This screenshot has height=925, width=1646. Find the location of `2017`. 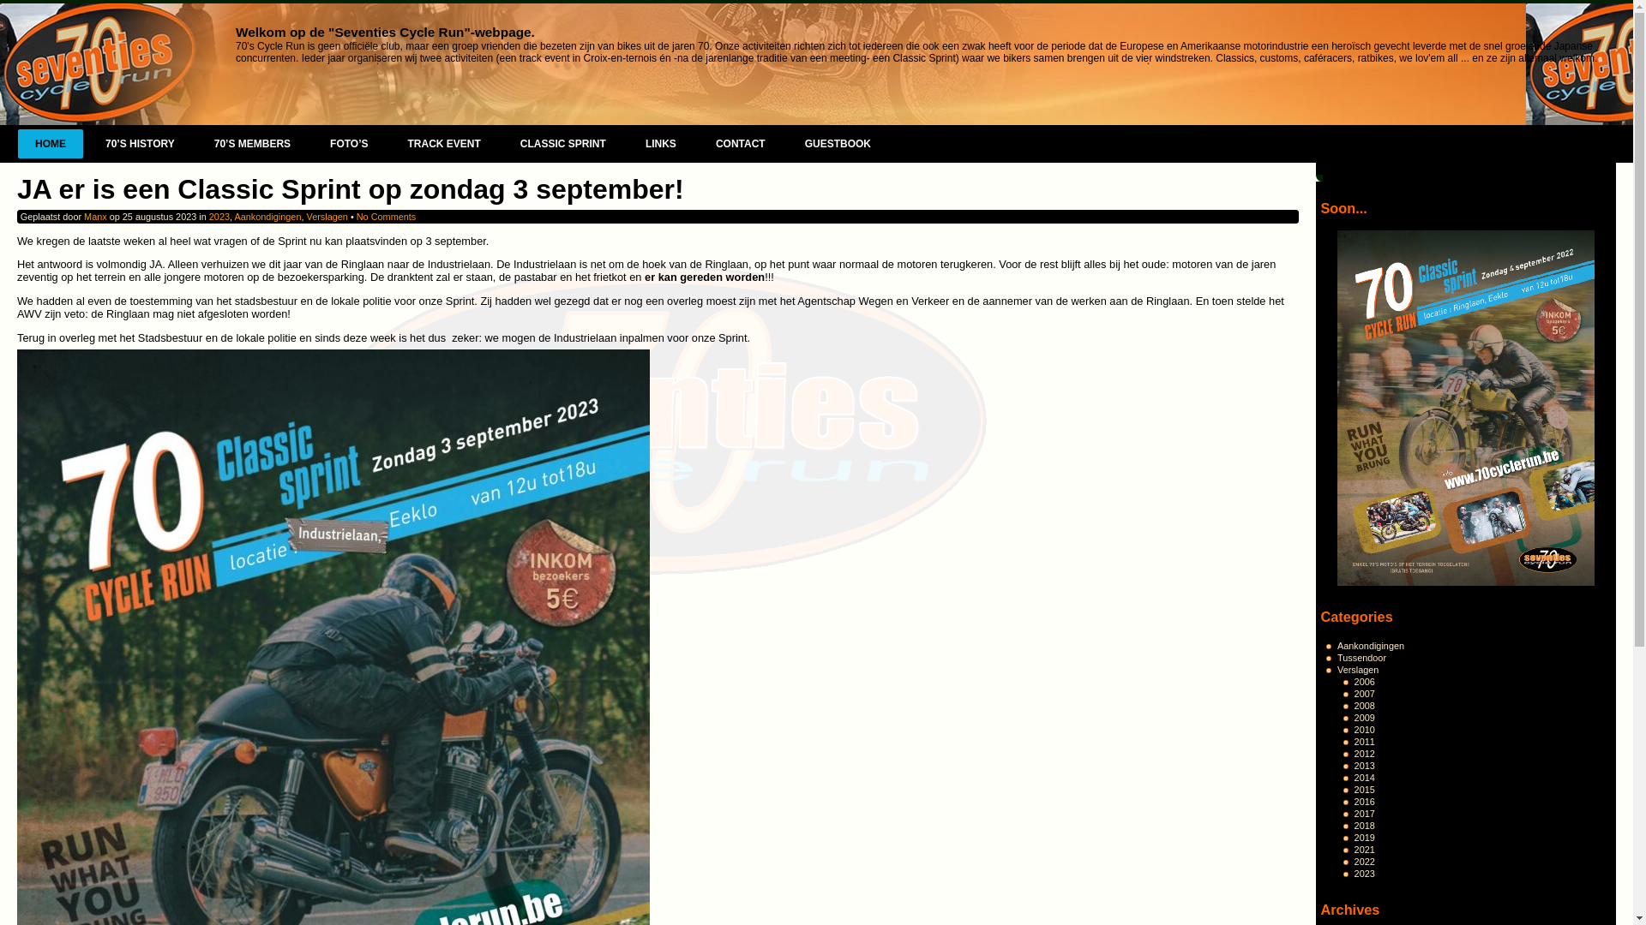

2017 is located at coordinates (1365, 814).